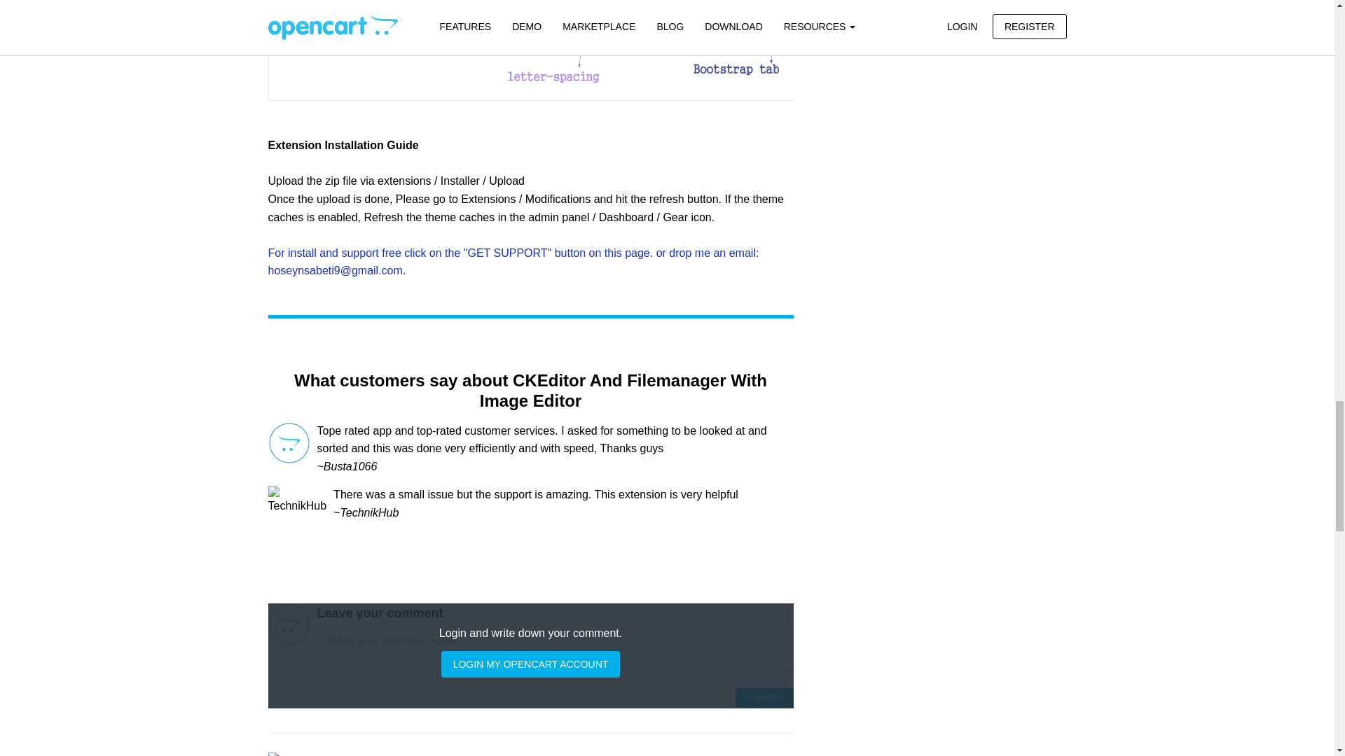 The width and height of the screenshot is (1345, 756). What do you see at coordinates (289, 442) in the screenshot?
I see `Busta1066` at bounding box center [289, 442].